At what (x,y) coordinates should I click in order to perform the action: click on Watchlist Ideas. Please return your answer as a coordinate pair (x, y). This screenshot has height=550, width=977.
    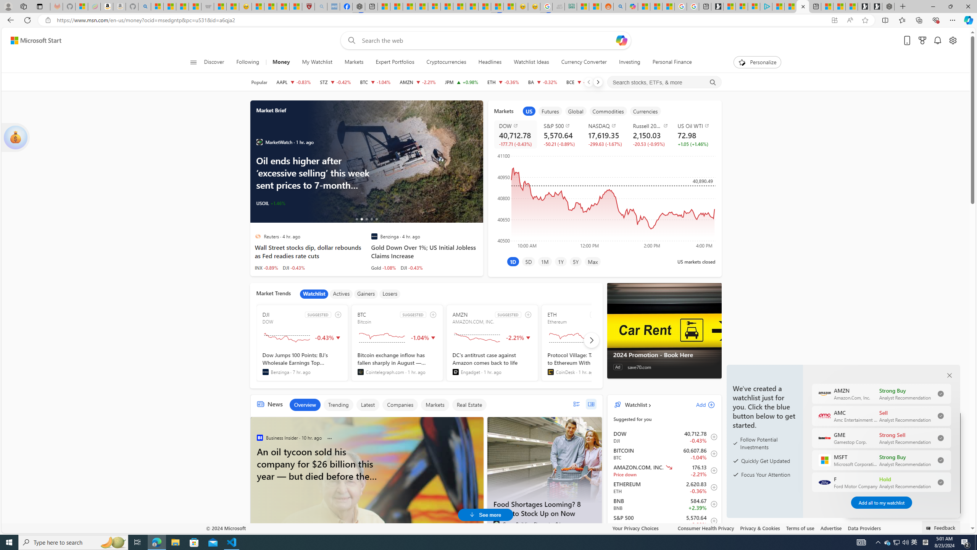
    Looking at the image, I should click on (531, 62).